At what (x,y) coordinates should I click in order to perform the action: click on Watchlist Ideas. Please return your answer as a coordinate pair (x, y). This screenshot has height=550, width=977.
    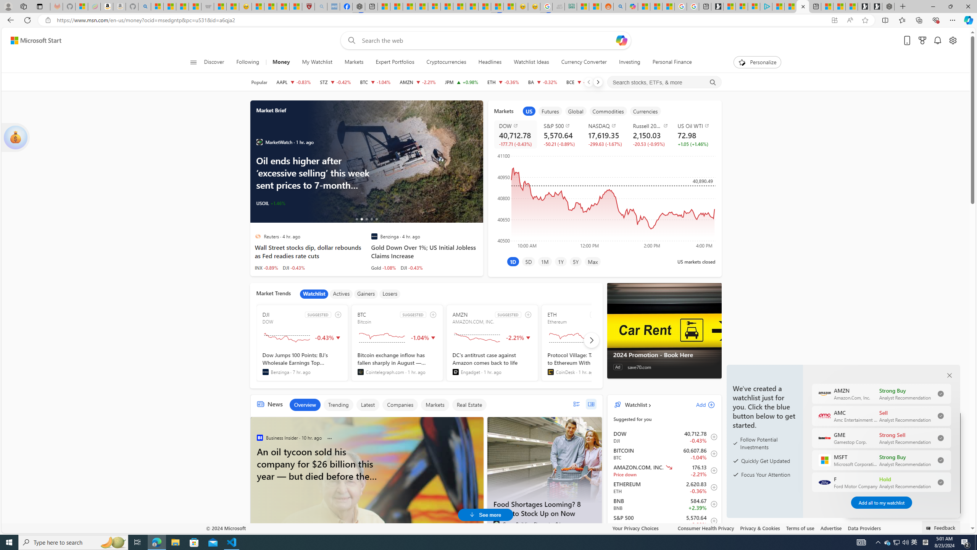
    Looking at the image, I should click on (531, 62).